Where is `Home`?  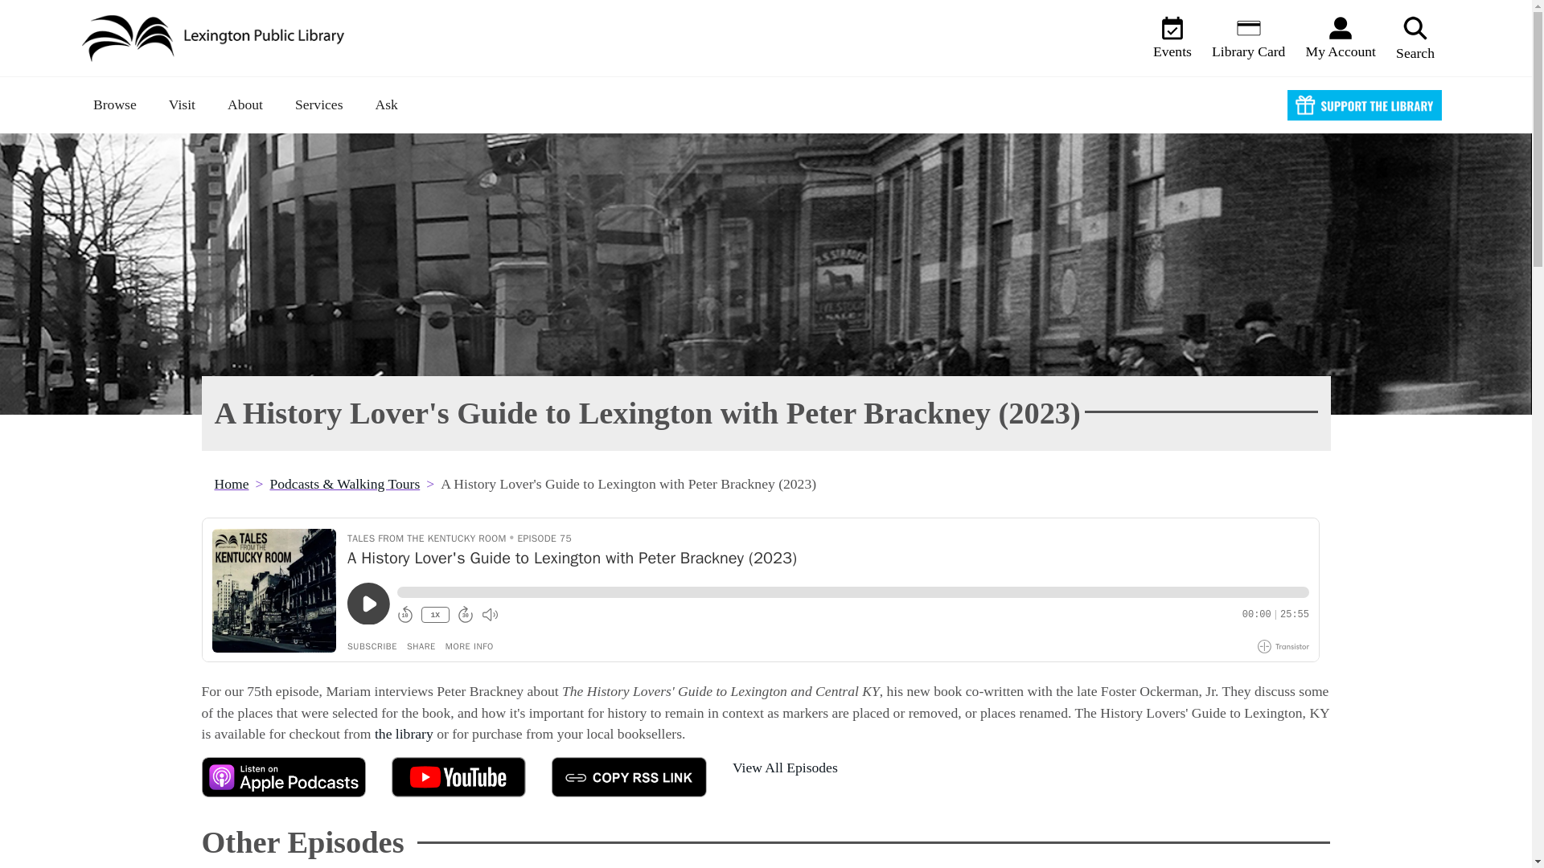 Home is located at coordinates (219, 39).